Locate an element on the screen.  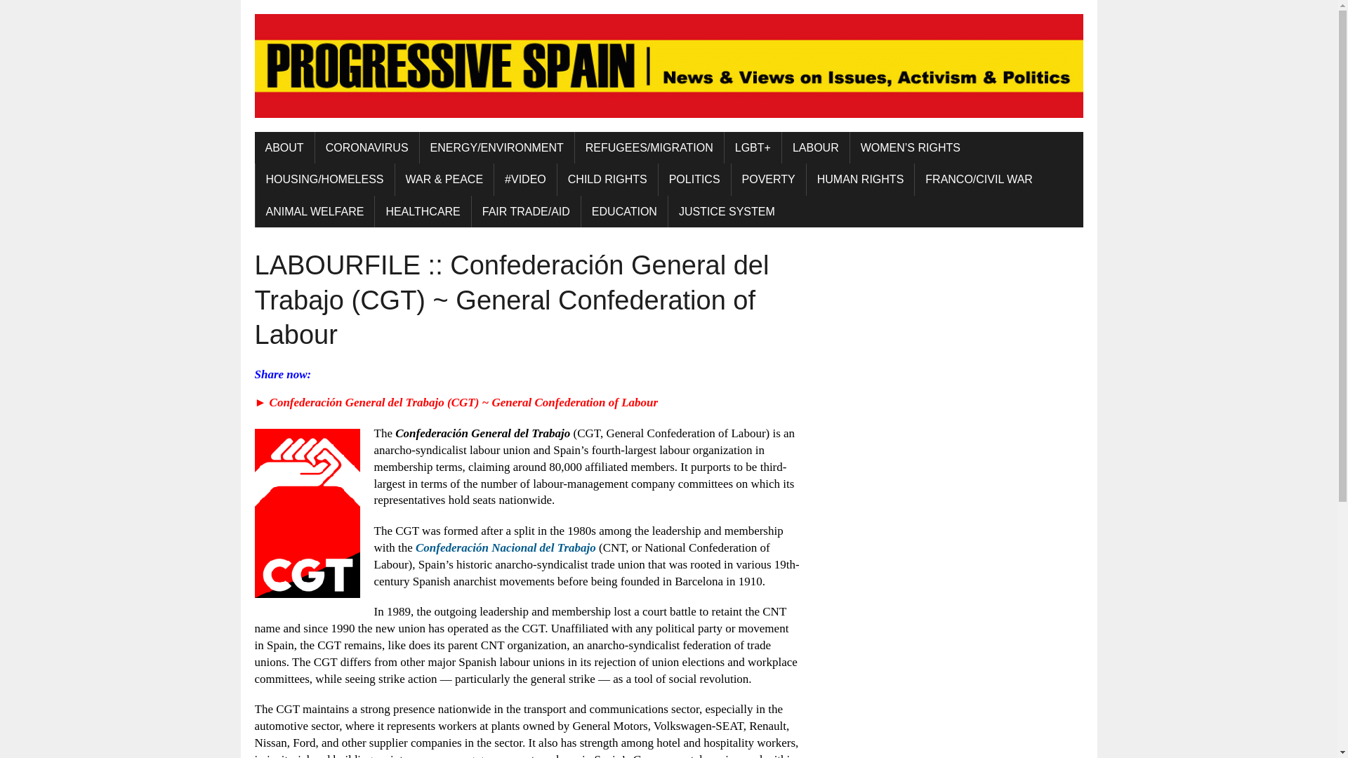
POVERTY is located at coordinates (769, 180).